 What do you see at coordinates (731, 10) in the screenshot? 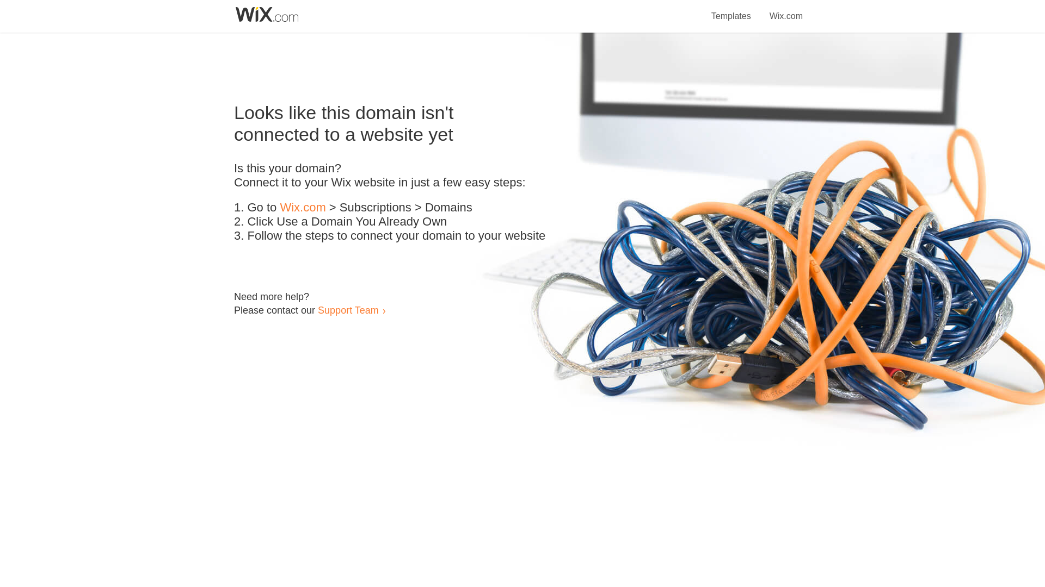
I see `Templates` at bounding box center [731, 10].